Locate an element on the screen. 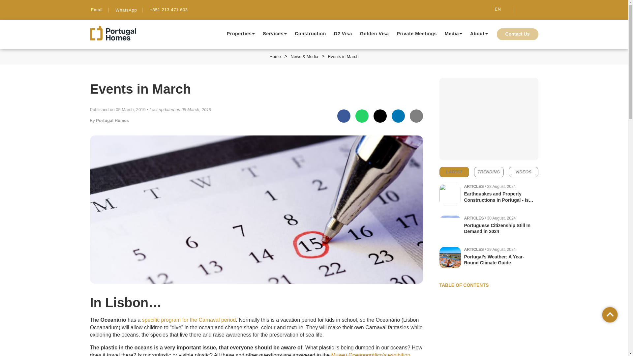 The width and height of the screenshot is (633, 356). Services is located at coordinates (273, 34).